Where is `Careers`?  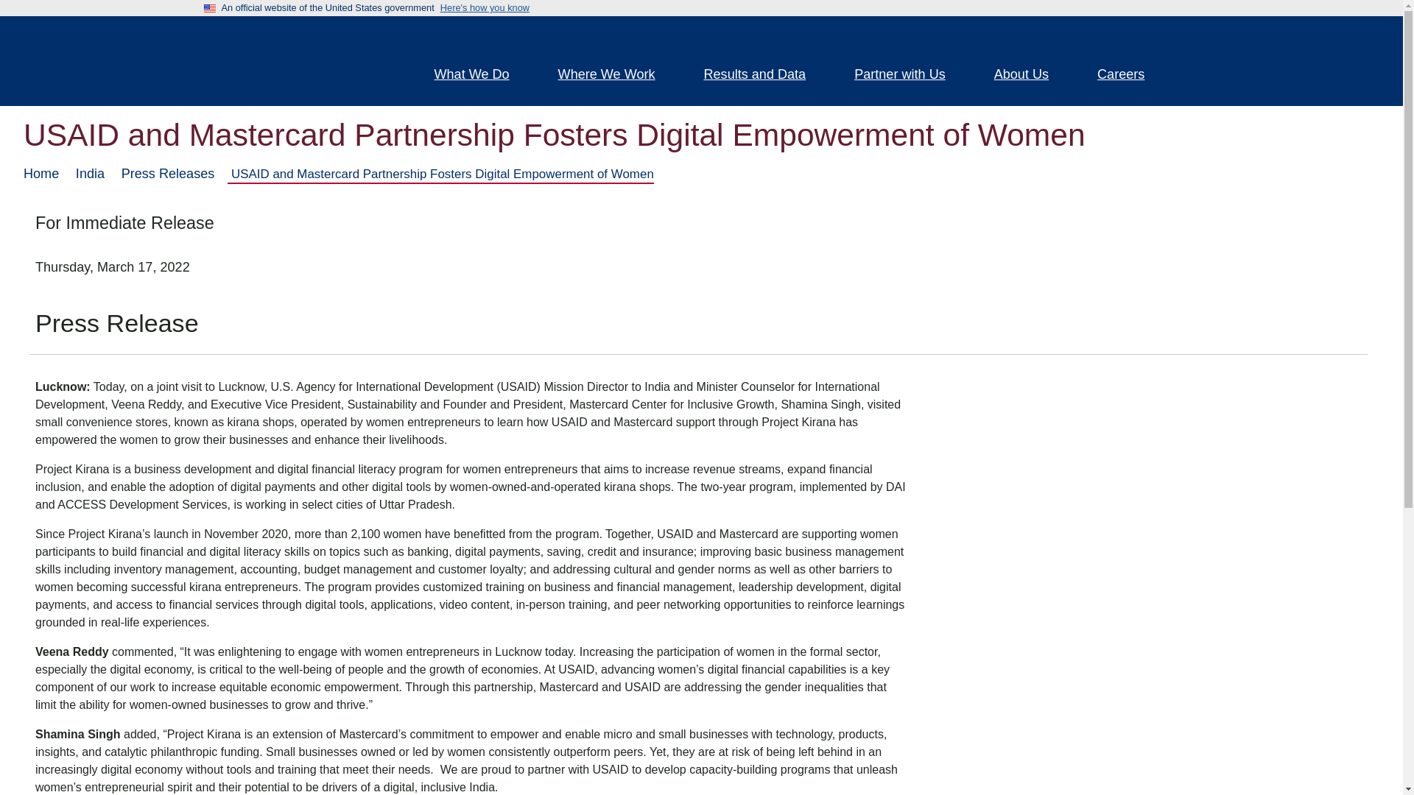
Careers is located at coordinates (1130, 76).